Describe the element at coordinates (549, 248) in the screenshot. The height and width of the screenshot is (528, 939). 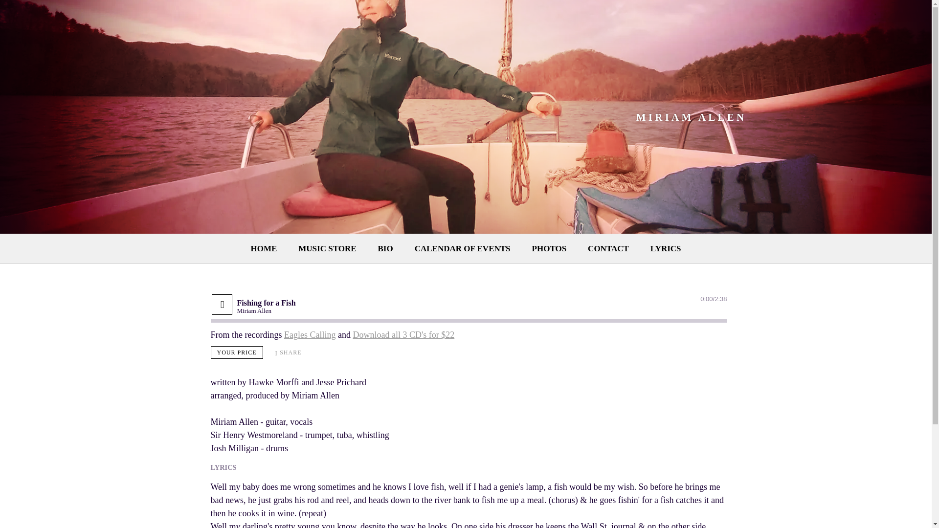
I see `PHOTOS` at that location.